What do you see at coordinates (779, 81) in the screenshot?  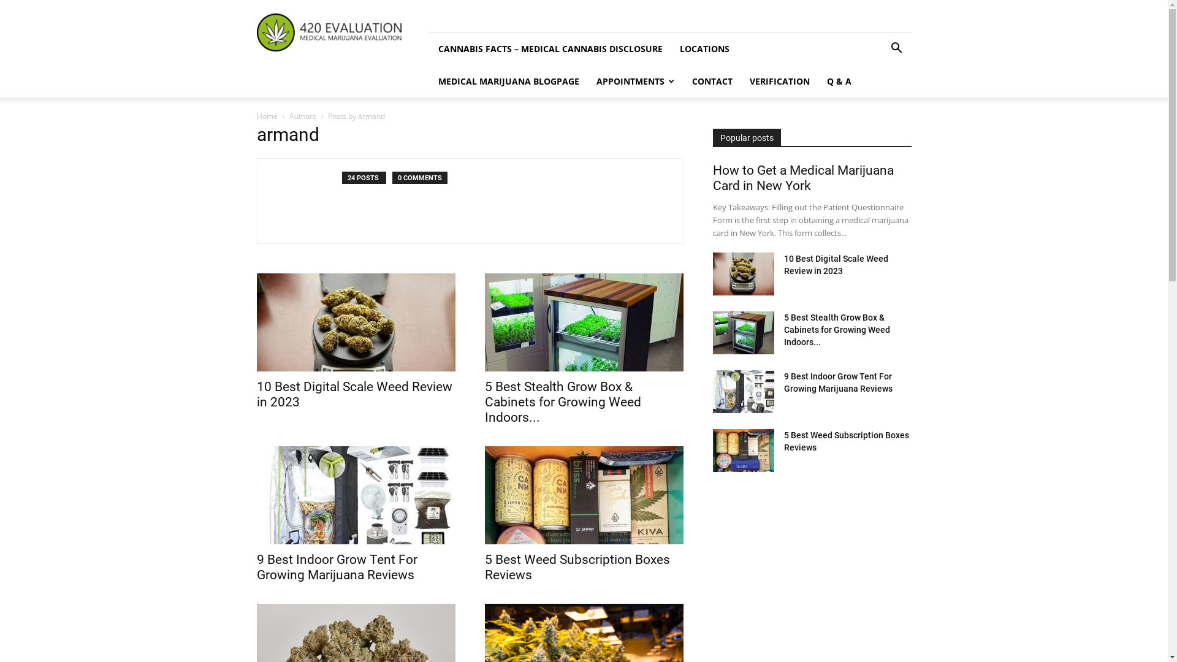 I see `VERIFICATION` at bounding box center [779, 81].